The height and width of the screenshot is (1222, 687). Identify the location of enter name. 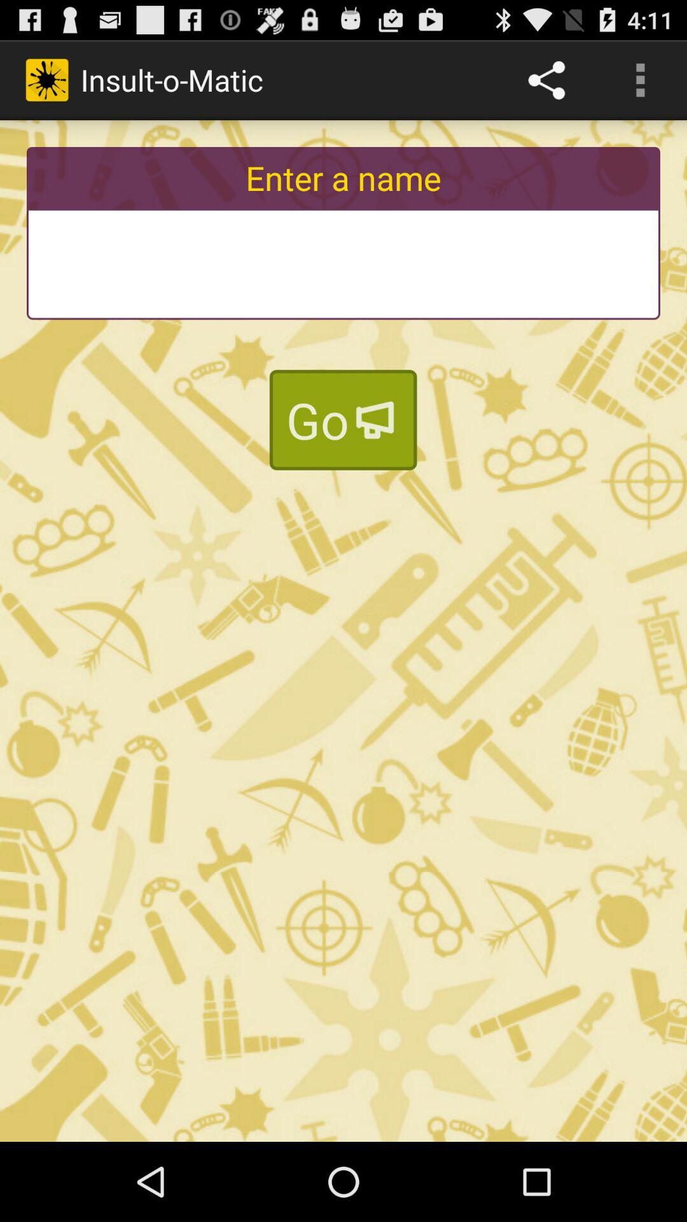
(343, 263).